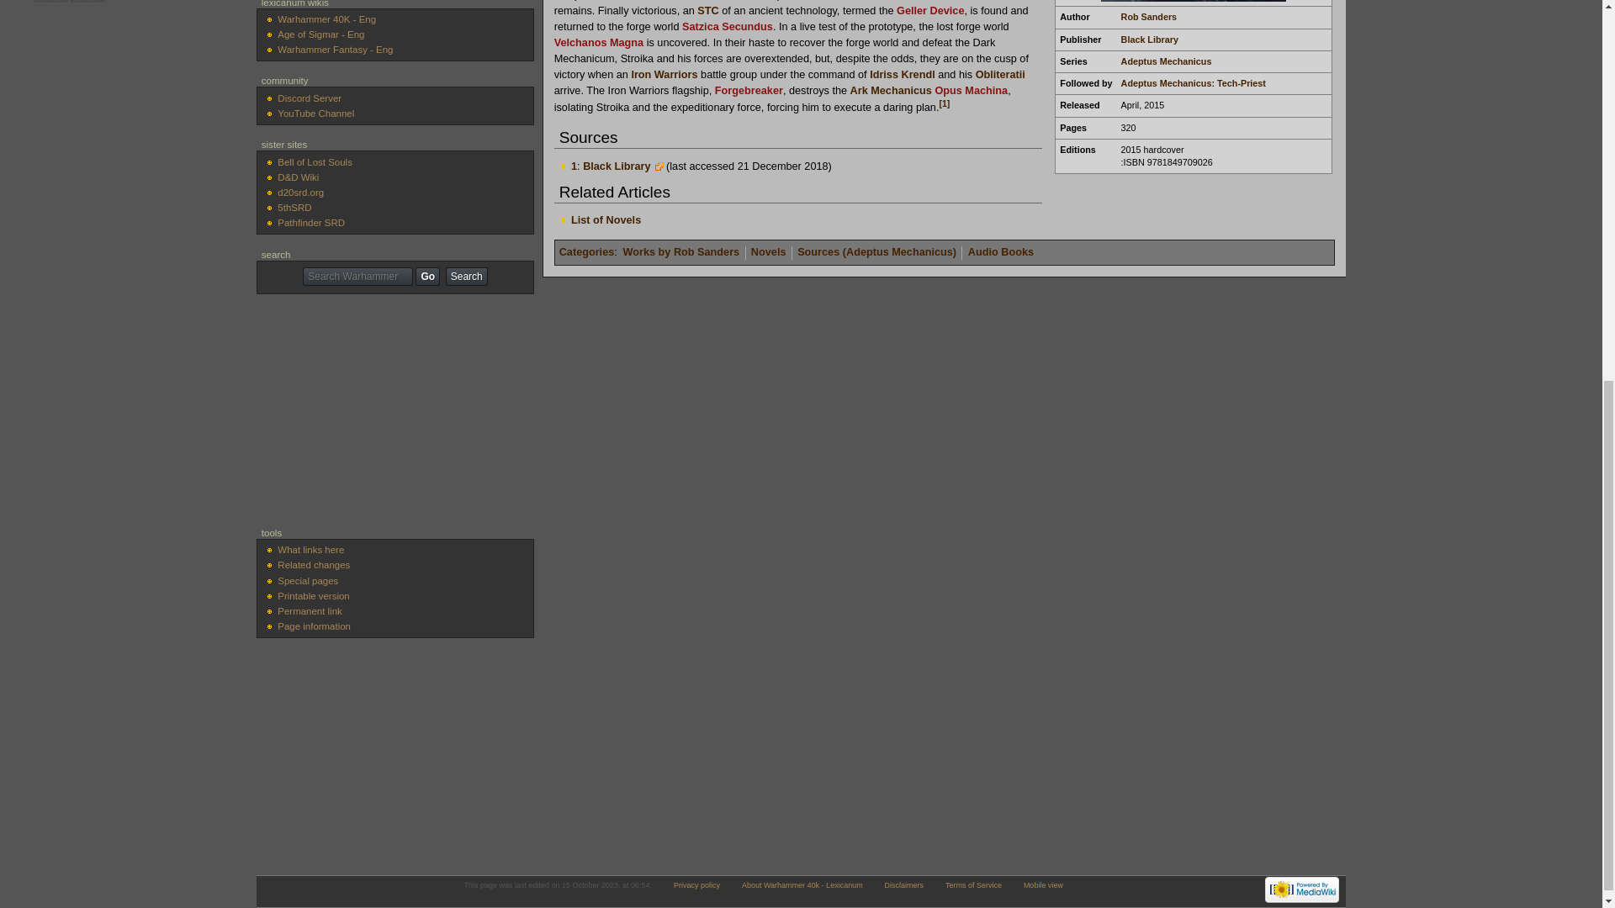 Image resolution: width=1615 pixels, height=908 pixels. I want to click on Idriss Krendl, so click(902, 75).